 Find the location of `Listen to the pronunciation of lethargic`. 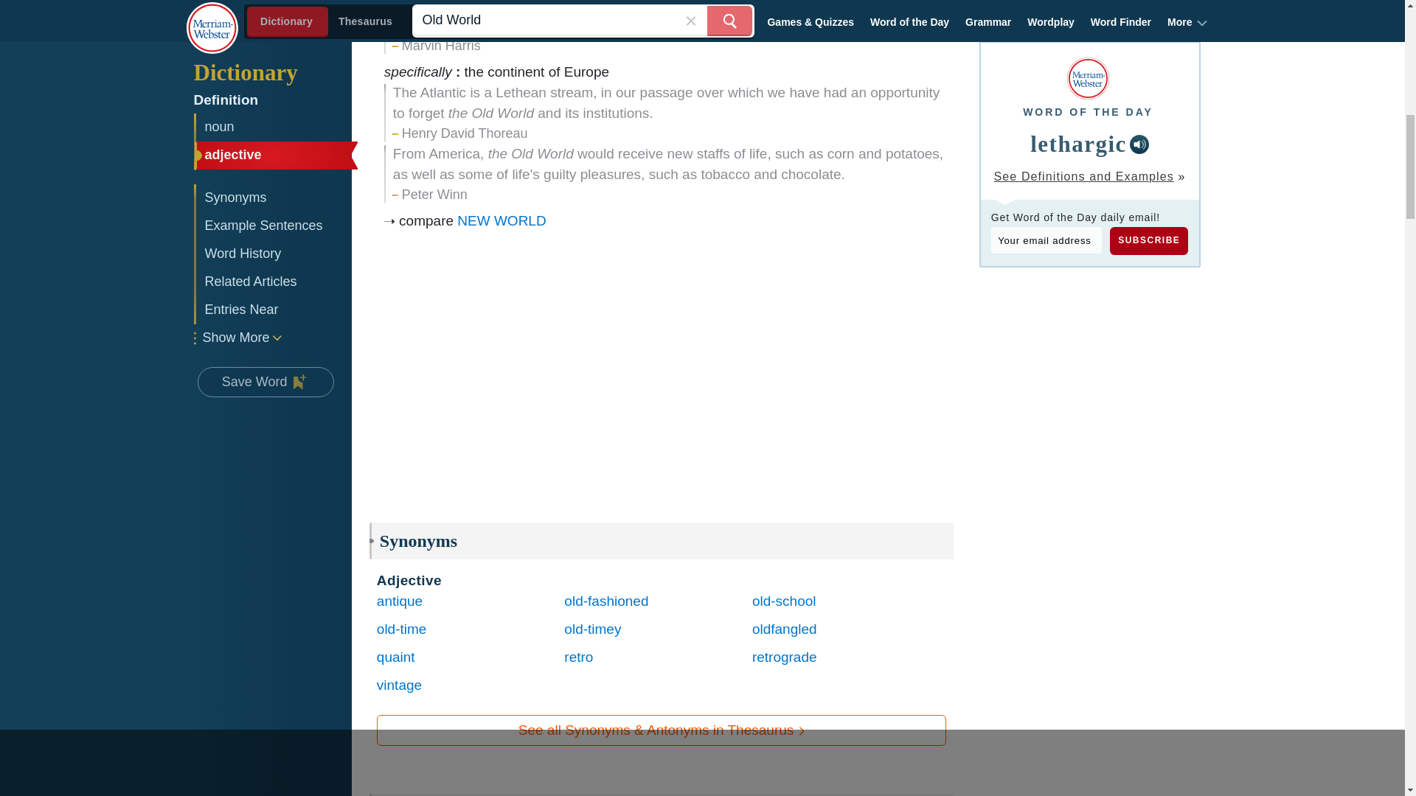

Listen to the pronunciation of lethargic is located at coordinates (1139, 144).